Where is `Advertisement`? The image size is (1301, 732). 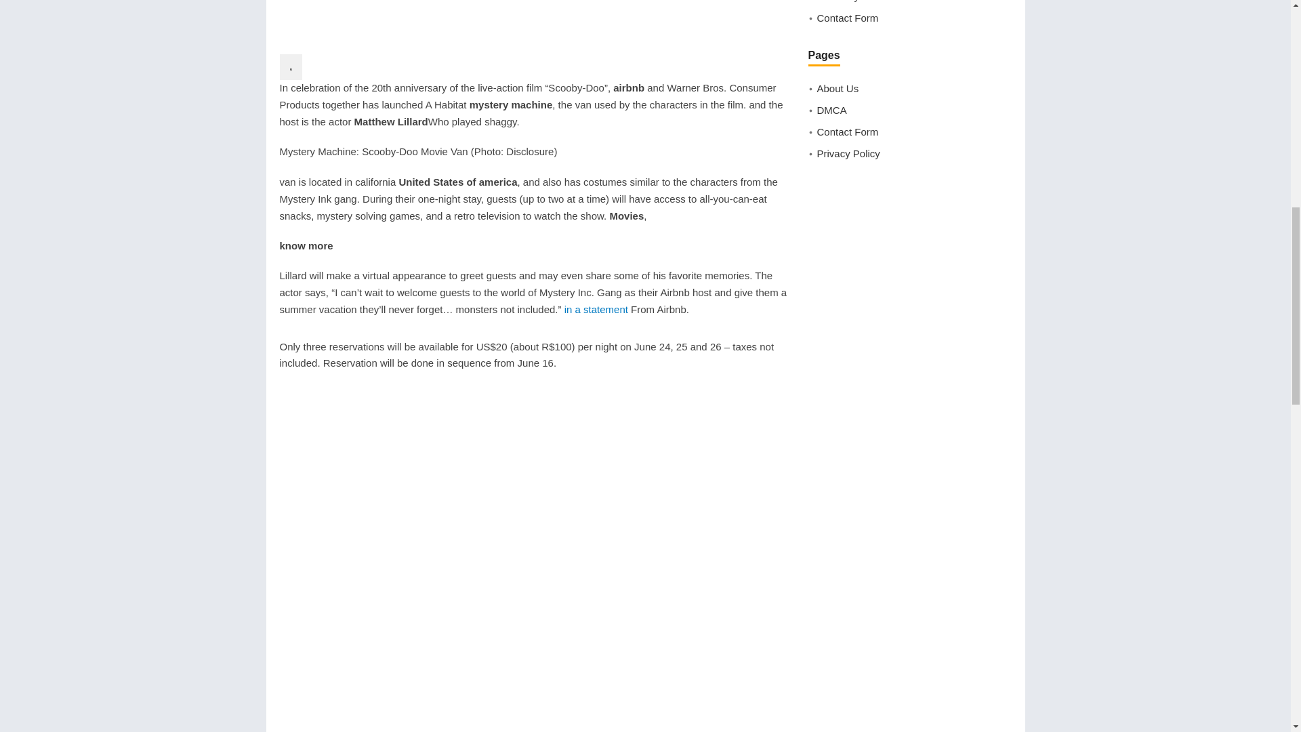
Advertisement is located at coordinates (537, 24).